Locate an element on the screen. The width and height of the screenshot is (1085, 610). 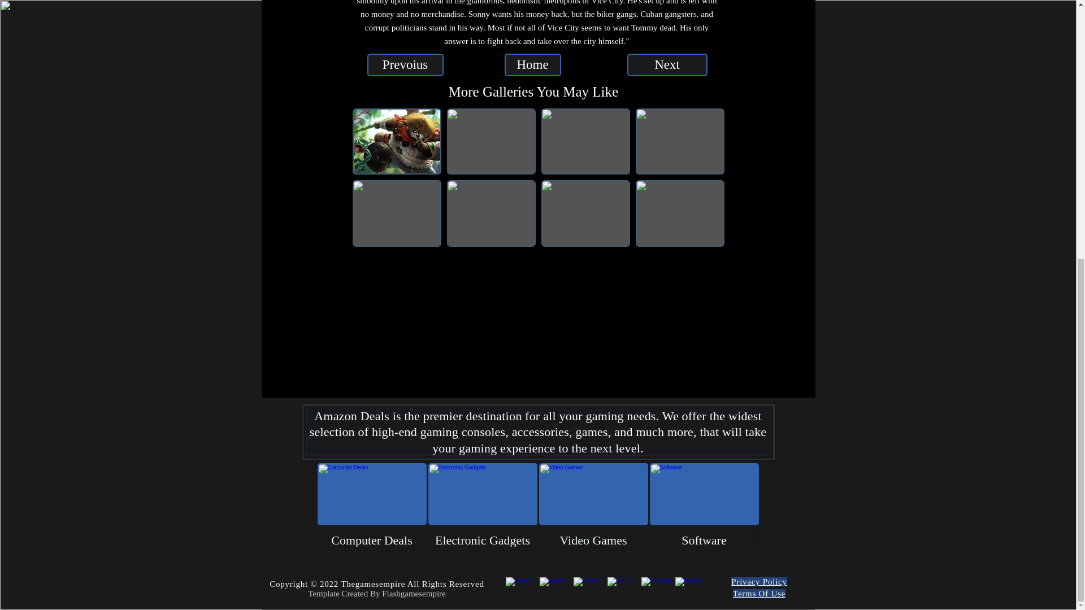
Prevoius is located at coordinates (406, 65).